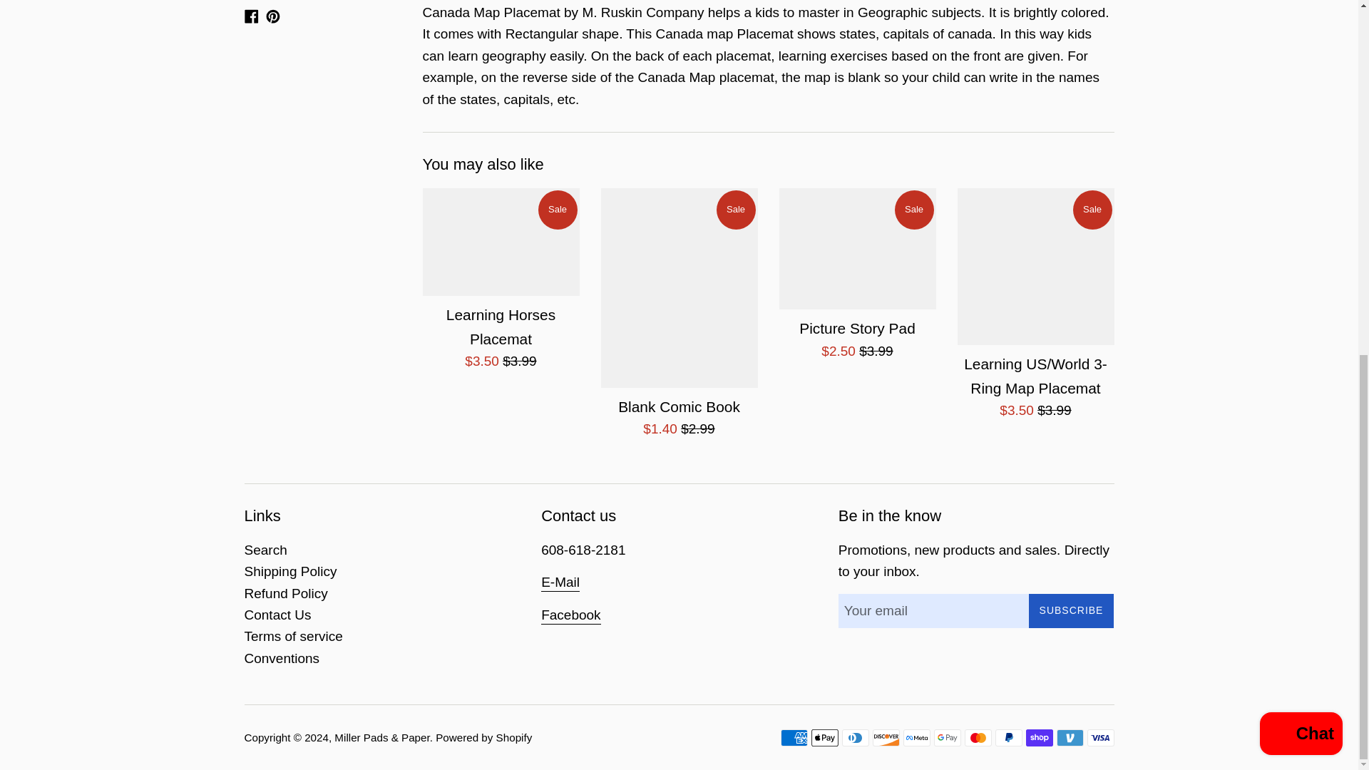 The width and height of the screenshot is (1369, 770). What do you see at coordinates (886, 737) in the screenshot?
I see `Discover` at bounding box center [886, 737].